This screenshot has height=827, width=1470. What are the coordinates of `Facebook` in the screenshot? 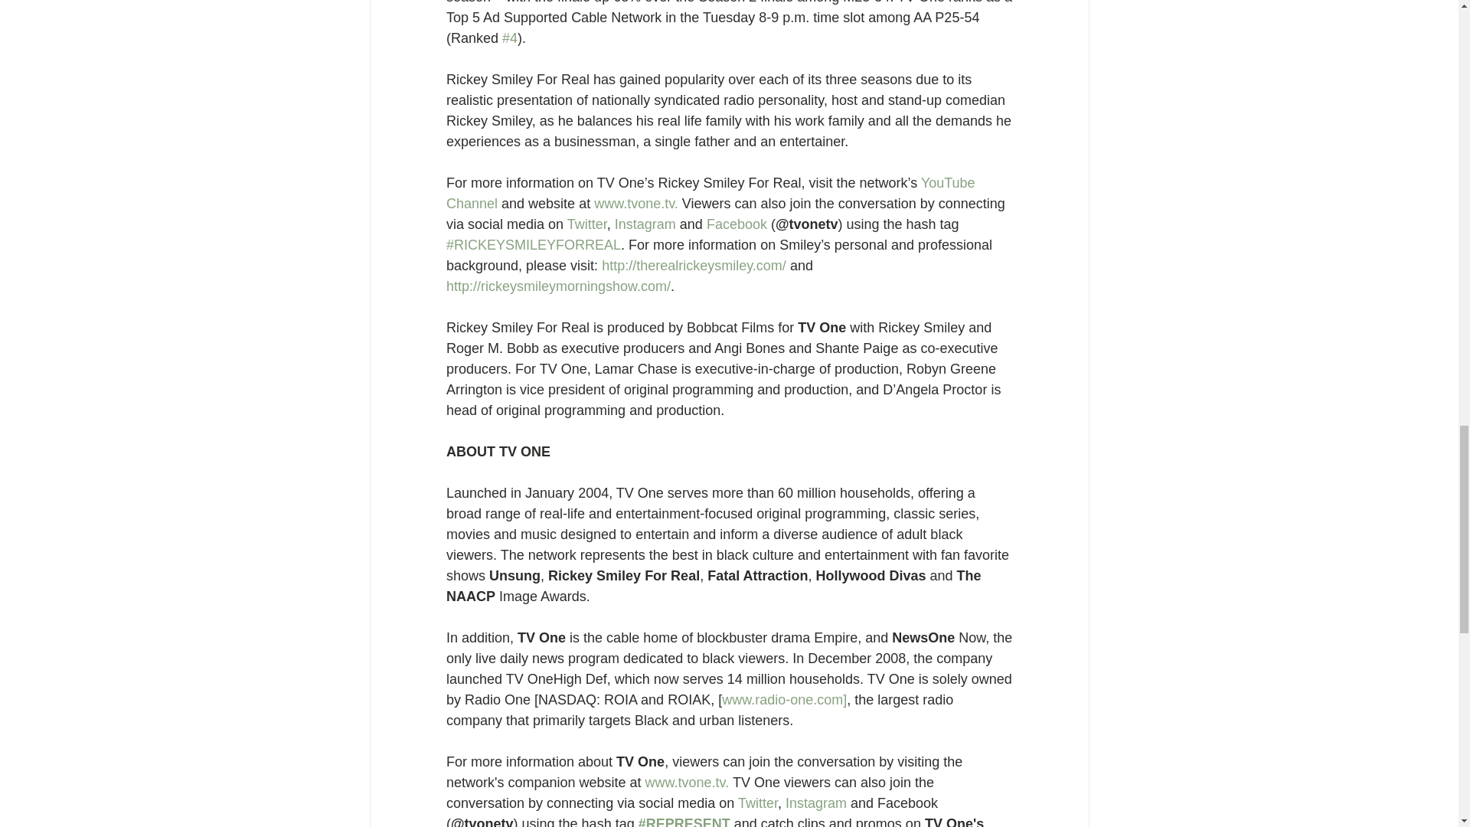 It's located at (735, 224).